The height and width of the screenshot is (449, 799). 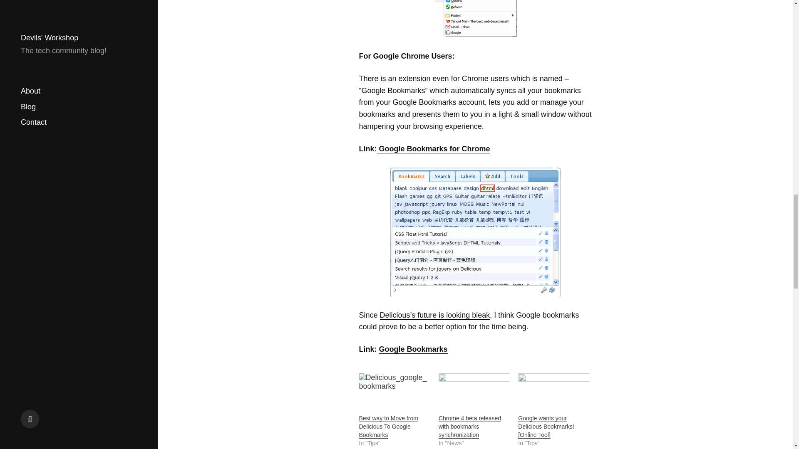 I want to click on Best way to Move from Delicious To Google Bookmarks, so click(x=388, y=427).